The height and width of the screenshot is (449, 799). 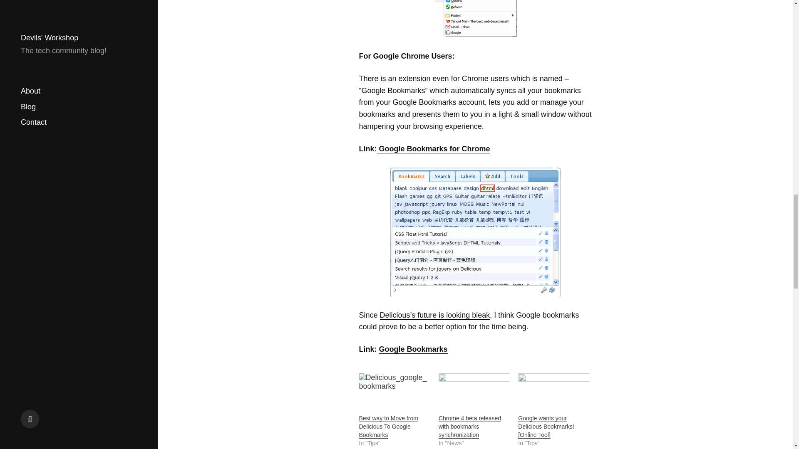 I want to click on Best way to Move from Delicious To Google Bookmarks, so click(x=388, y=427).